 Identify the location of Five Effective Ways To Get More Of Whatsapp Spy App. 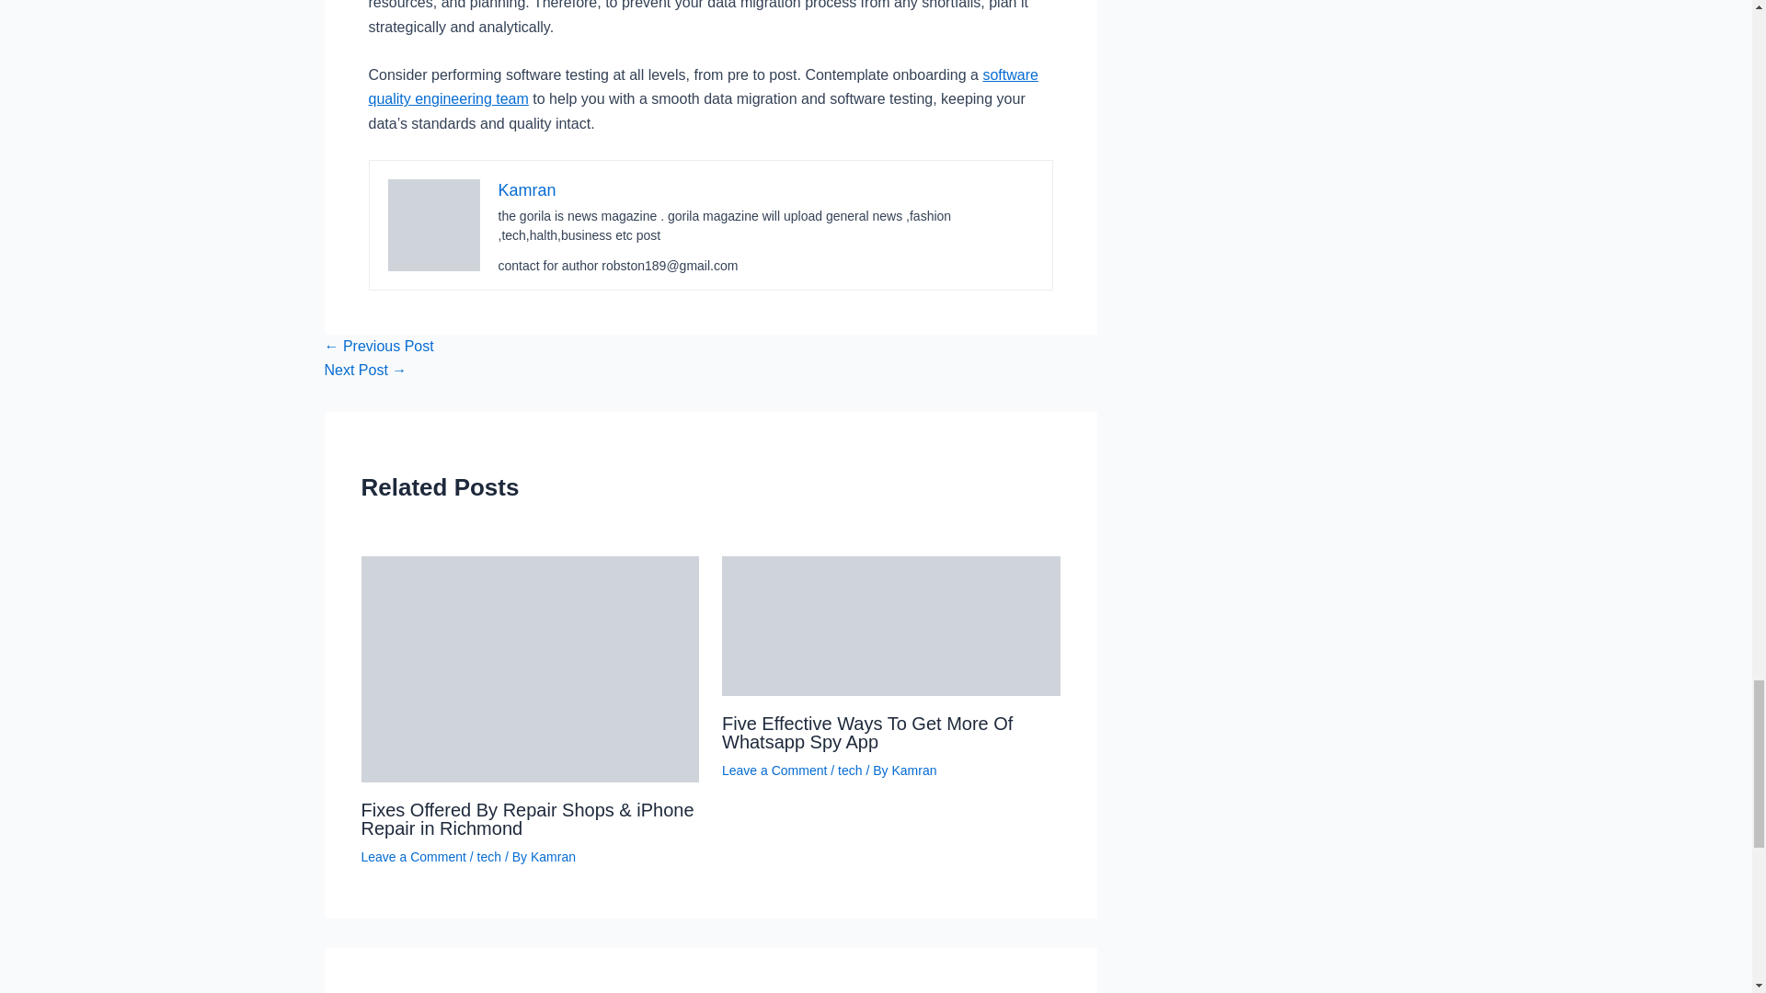
(866, 732).